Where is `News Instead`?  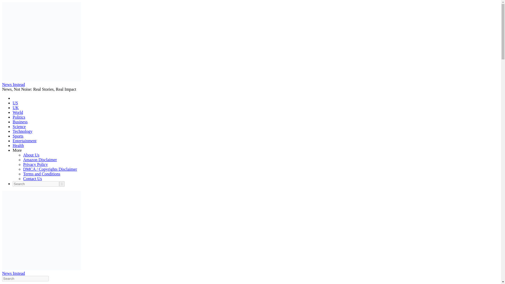
News Instead is located at coordinates (13, 85).